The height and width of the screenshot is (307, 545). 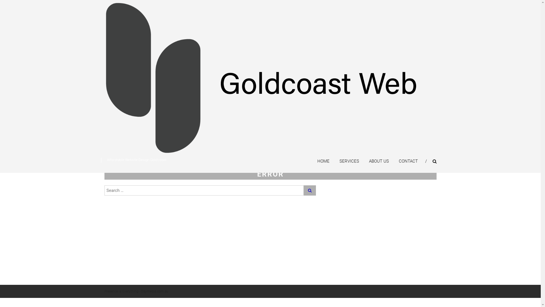 I want to click on CONTACT, so click(x=408, y=161).